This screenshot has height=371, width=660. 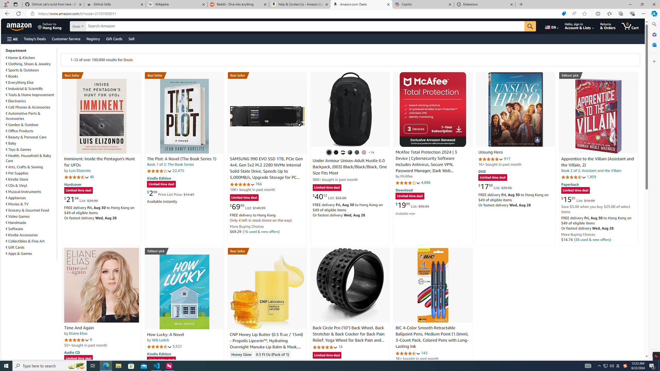 What do you see at coordinates (160, 171) in the screenshot?
I see `4.2 out of 5 stars` at bounding box center [160, 171].